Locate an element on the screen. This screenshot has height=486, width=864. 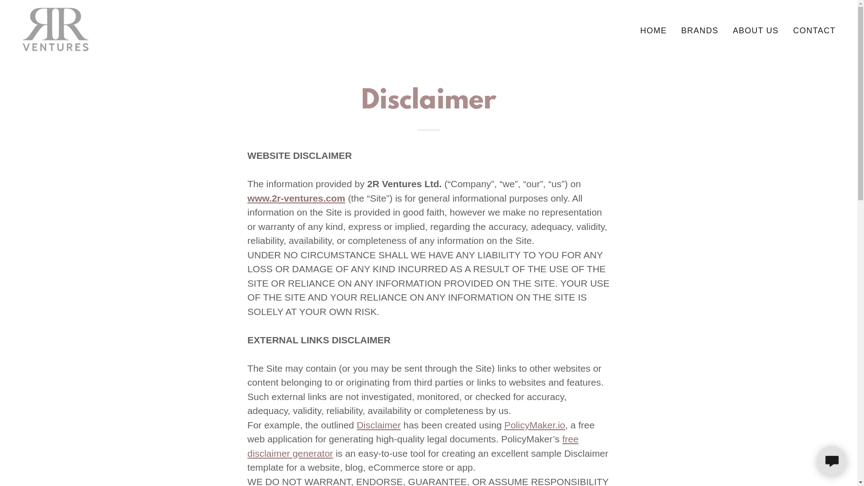
free disclaimer generator is located at coordinates (413, 446).